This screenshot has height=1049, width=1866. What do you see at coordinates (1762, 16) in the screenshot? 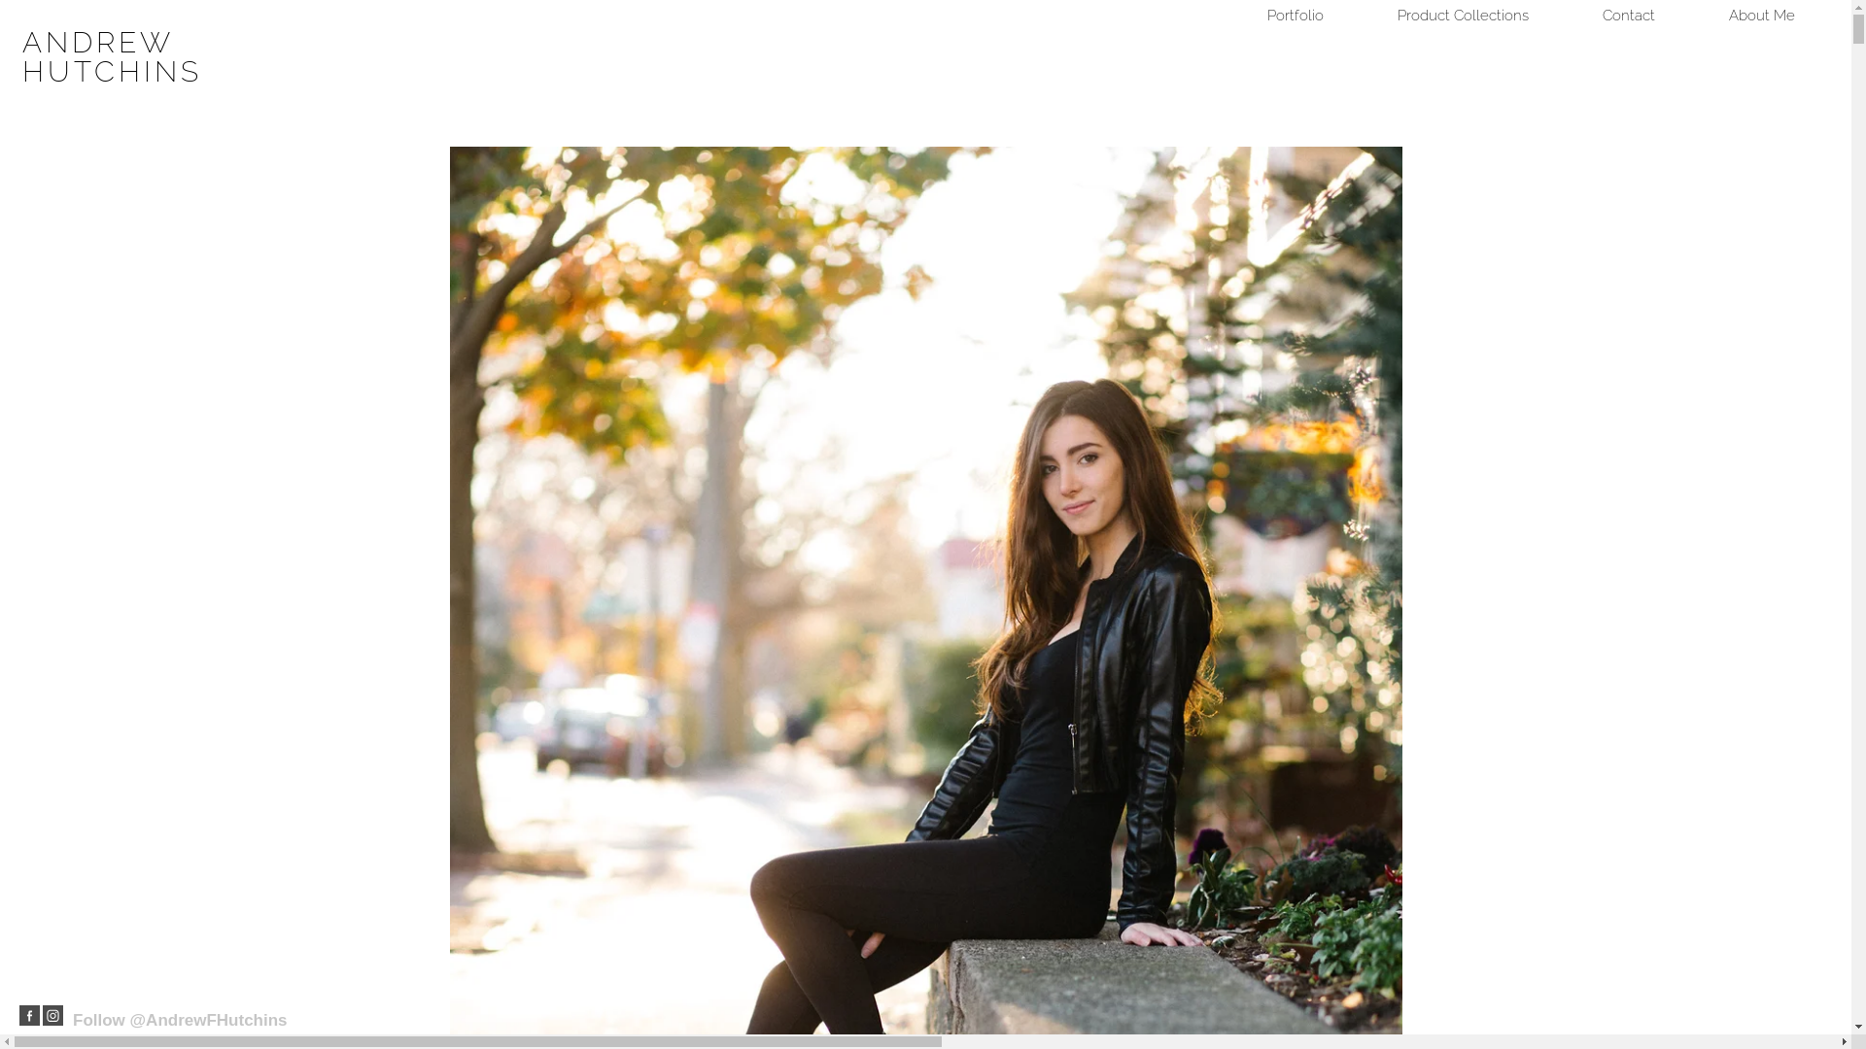
I see `About Me` at bounding box center [1762, 16].